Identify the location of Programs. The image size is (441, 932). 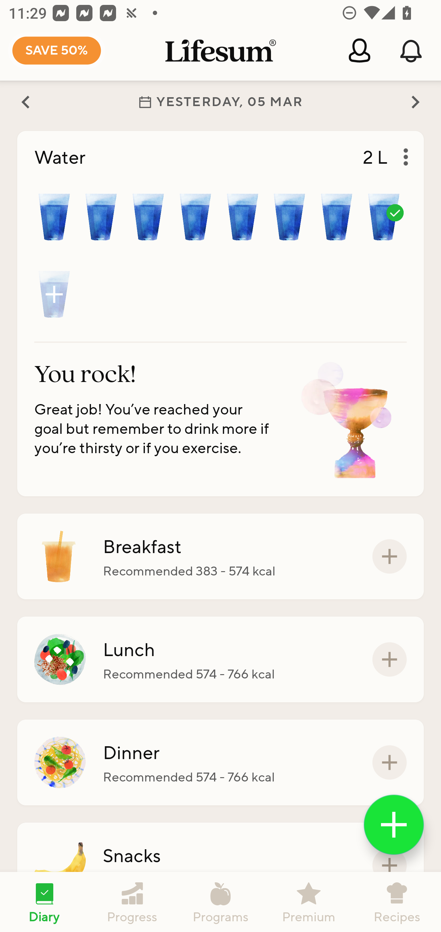
(221, 902).